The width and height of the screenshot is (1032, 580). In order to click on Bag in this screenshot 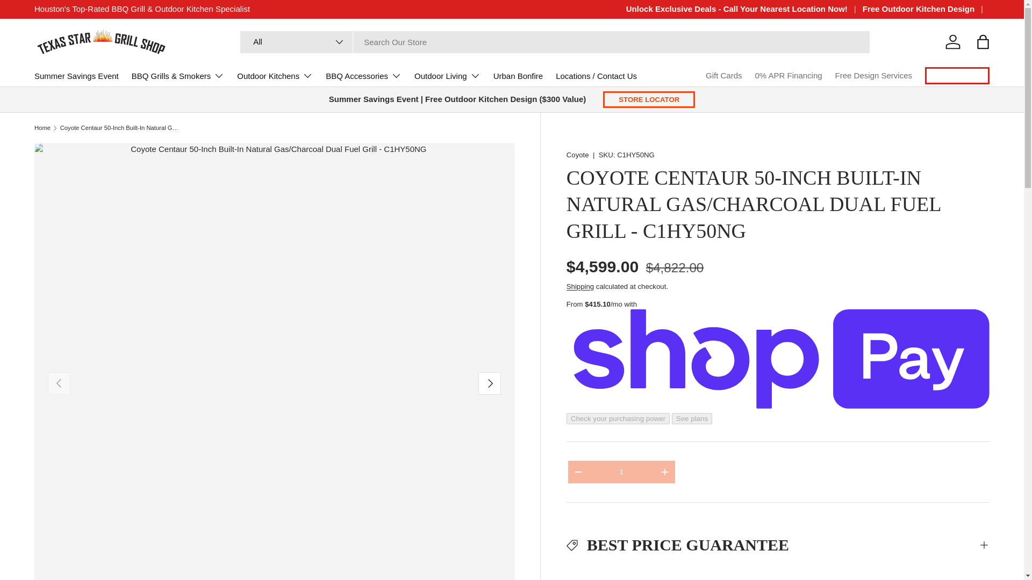, I will do `click(983, 42)`.